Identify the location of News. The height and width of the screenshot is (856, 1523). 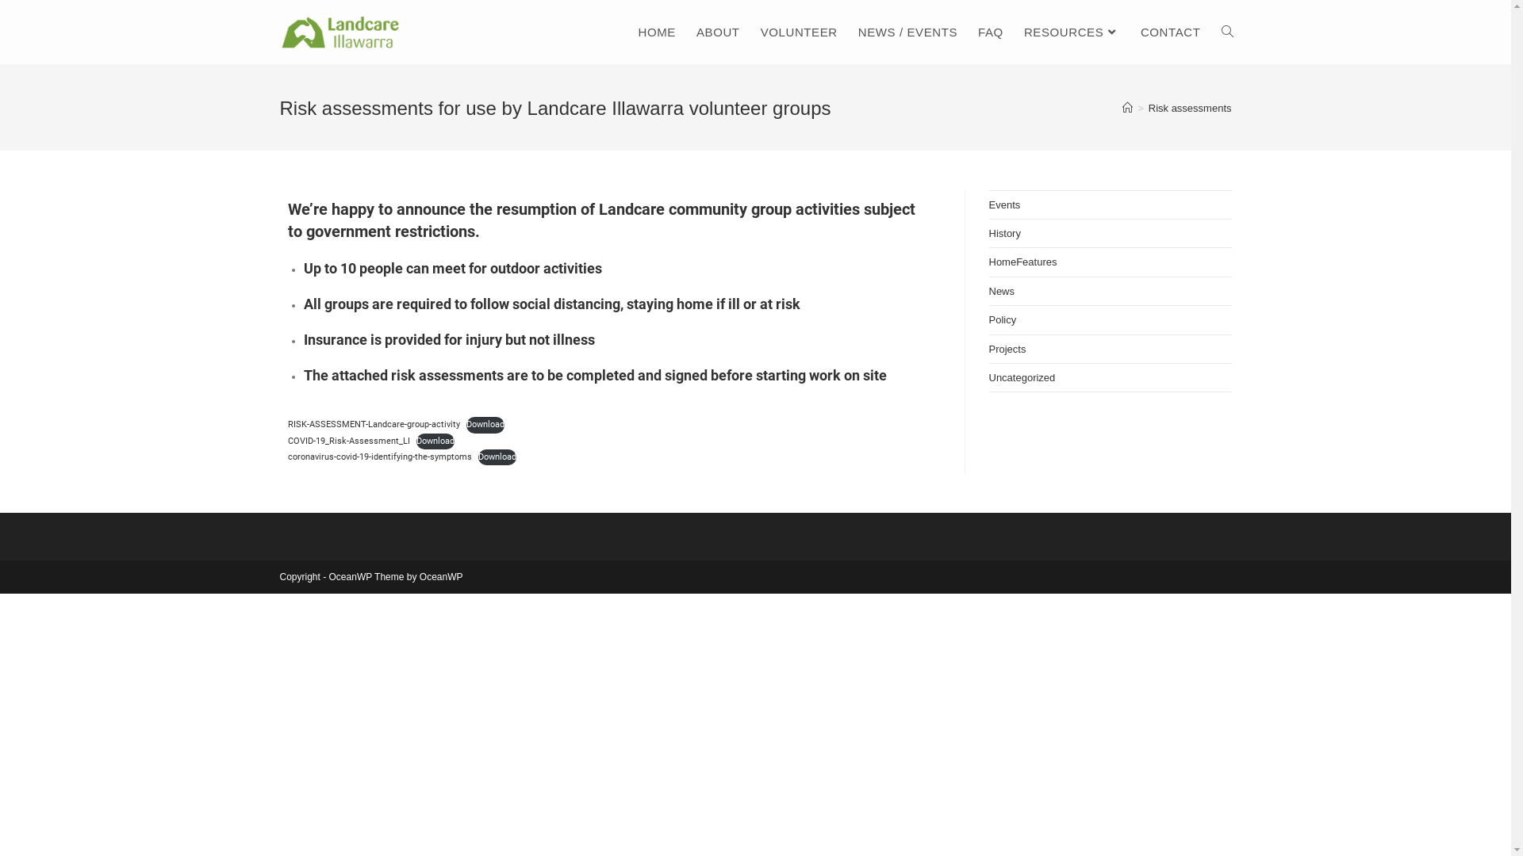
(1001, 292).